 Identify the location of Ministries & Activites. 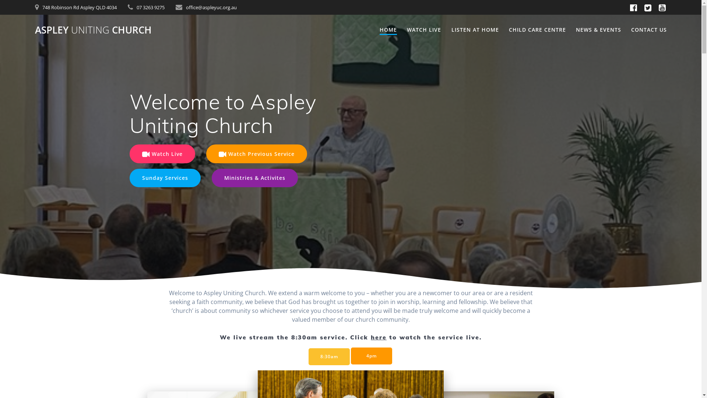
(254, 178).